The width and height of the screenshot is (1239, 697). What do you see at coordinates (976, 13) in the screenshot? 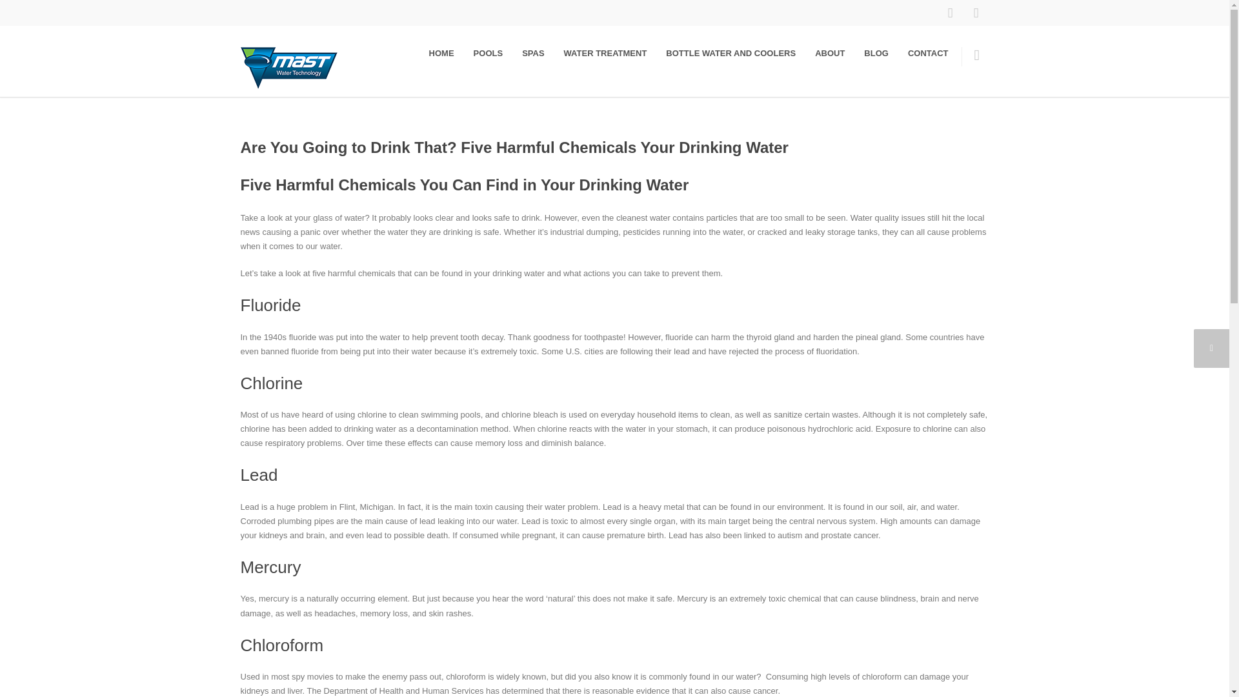
I see `Twitter` at bounding box center [976, 13].